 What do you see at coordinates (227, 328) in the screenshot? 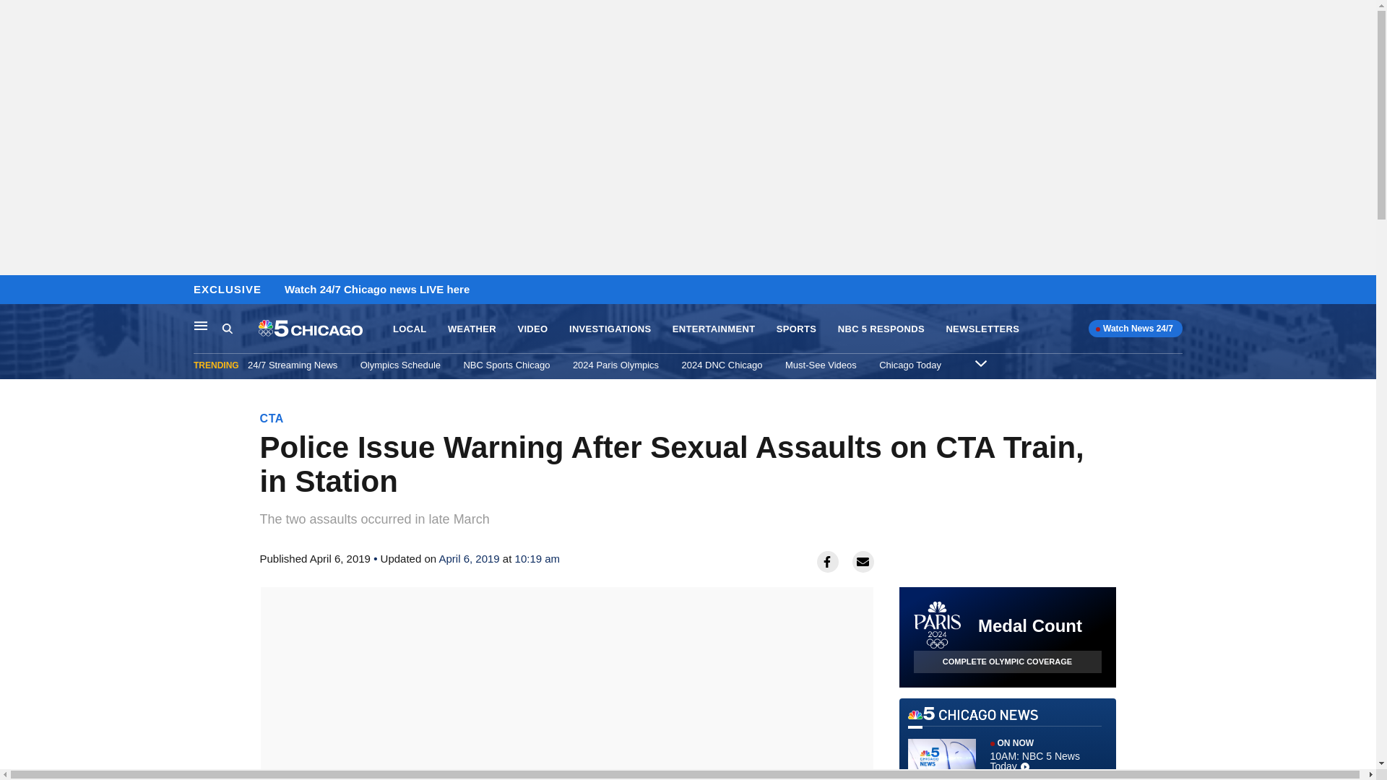
I see `Search` at bounding box center [227, 328].